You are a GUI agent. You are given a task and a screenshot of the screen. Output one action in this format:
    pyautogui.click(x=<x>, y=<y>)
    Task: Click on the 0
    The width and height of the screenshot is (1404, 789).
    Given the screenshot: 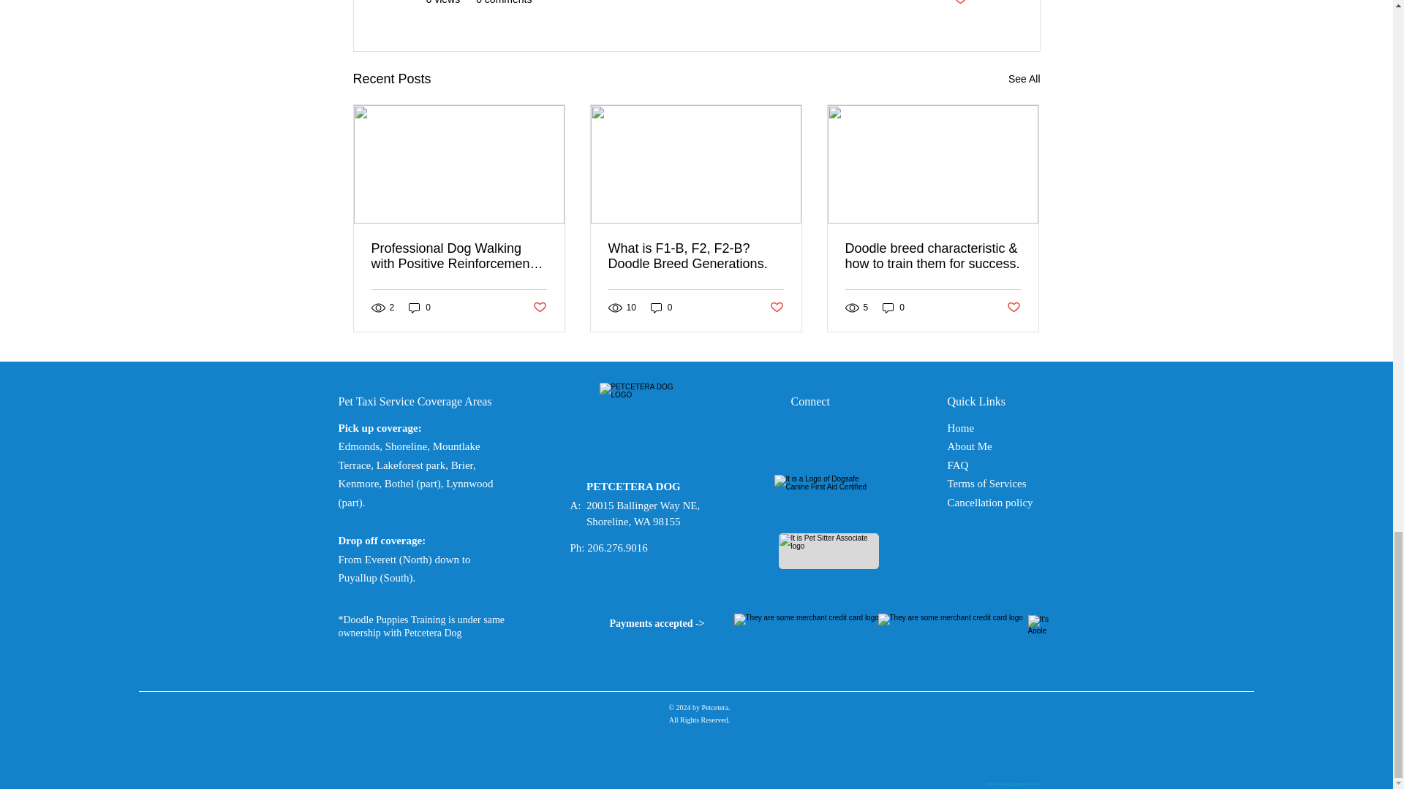 What is the action you would take?
    pyautogui.click(x=661, y=307)
    